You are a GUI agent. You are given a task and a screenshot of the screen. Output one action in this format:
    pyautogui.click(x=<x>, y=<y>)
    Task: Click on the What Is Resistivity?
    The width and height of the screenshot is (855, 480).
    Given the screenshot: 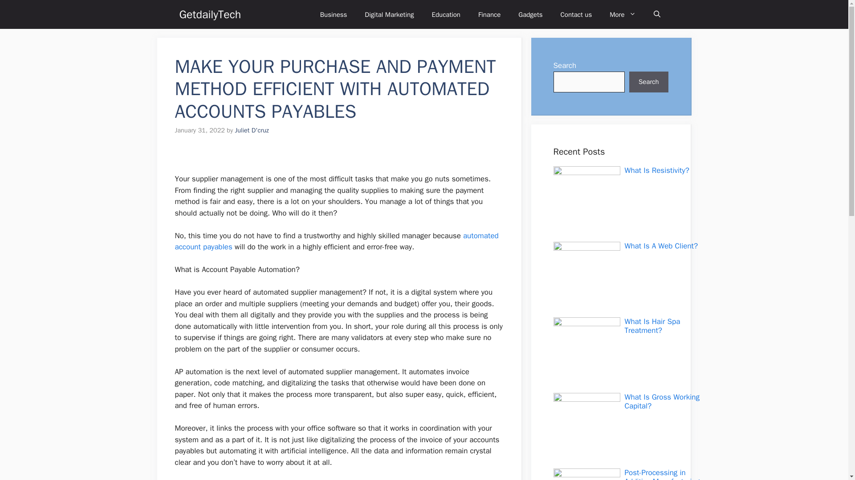 What is the action you would take?
    pyautogui.click(x=656, y=170)
    